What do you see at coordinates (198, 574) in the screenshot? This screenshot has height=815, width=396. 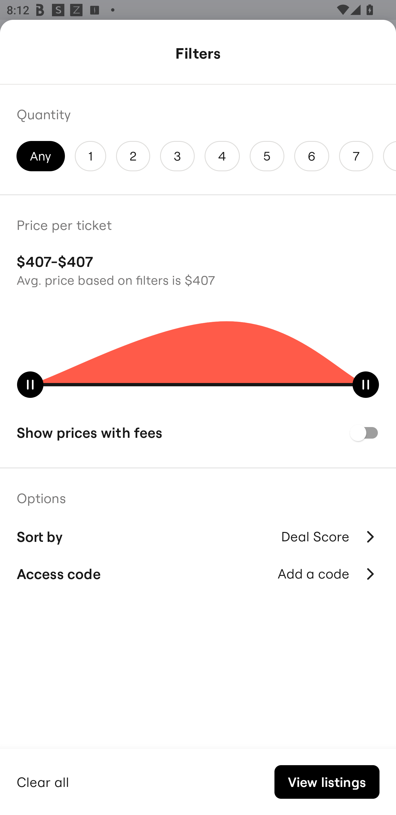 I see `Access code Add a code` at bounding box center [198, 574].